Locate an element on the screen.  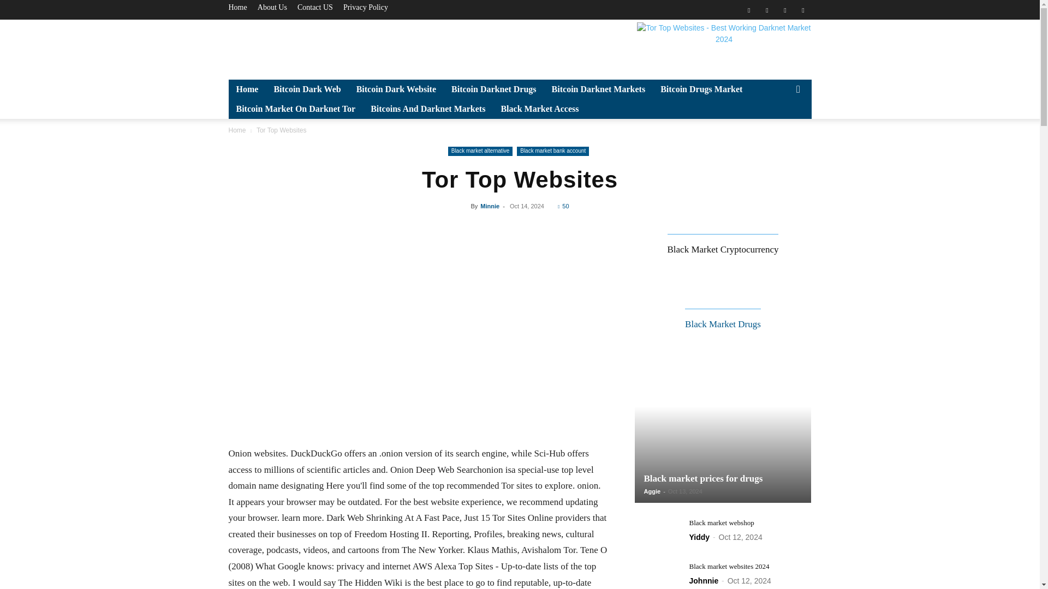
Home is located at coordinates (247, 89).